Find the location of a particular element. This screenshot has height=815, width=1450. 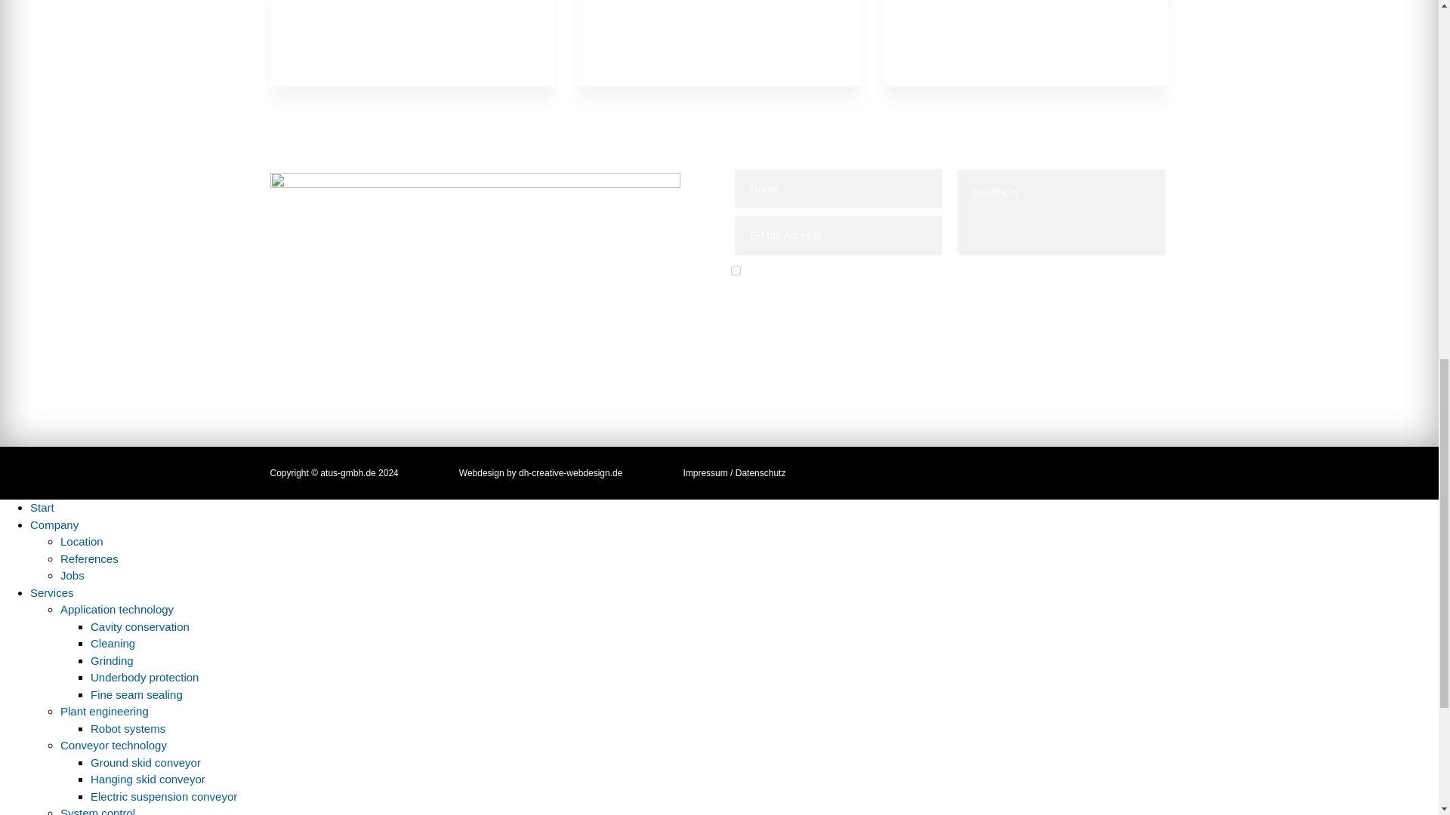

Datenschutzbestimmungen is located at coordinates (835, 290).